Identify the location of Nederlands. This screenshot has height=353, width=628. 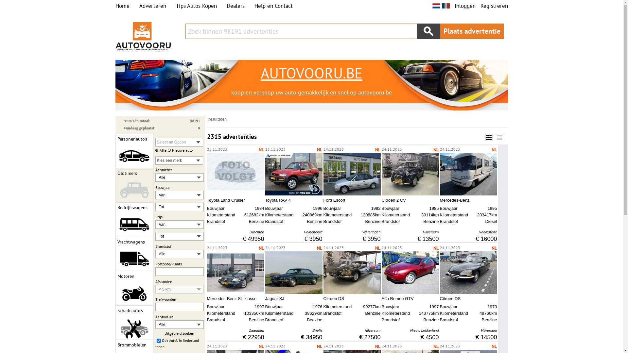
(436, 6).